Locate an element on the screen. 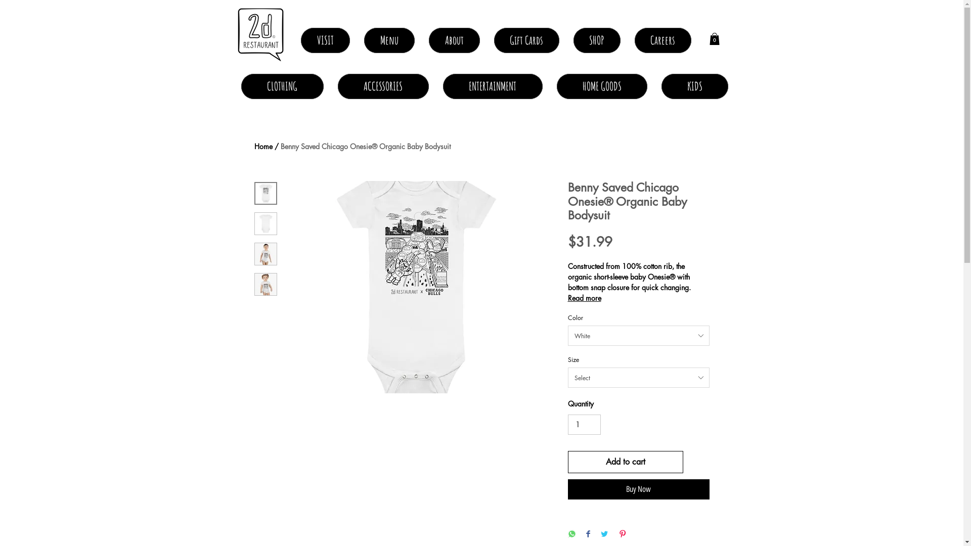  SHOP is located at coordinates (597, 40).